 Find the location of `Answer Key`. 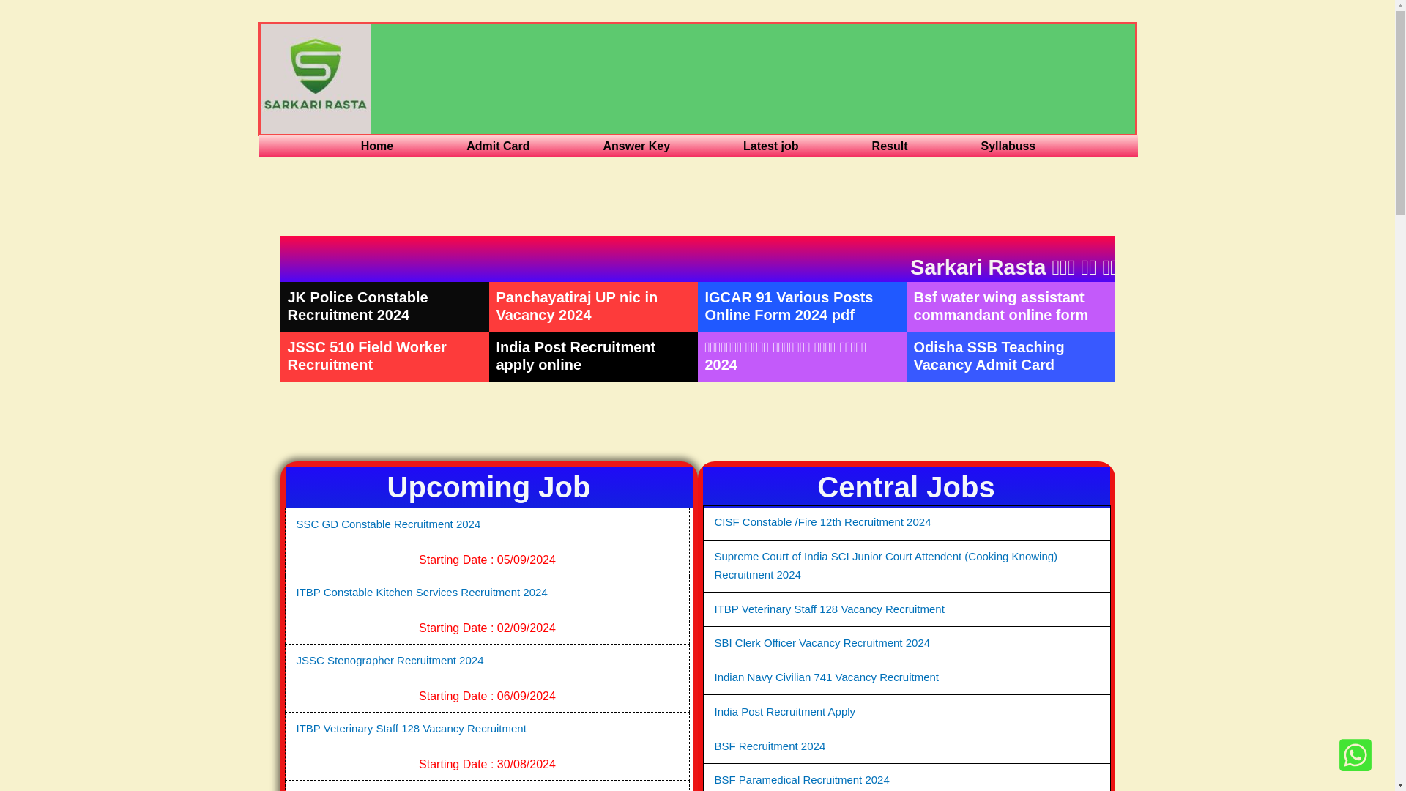

Answer Key is located at coordinates (636, 146).